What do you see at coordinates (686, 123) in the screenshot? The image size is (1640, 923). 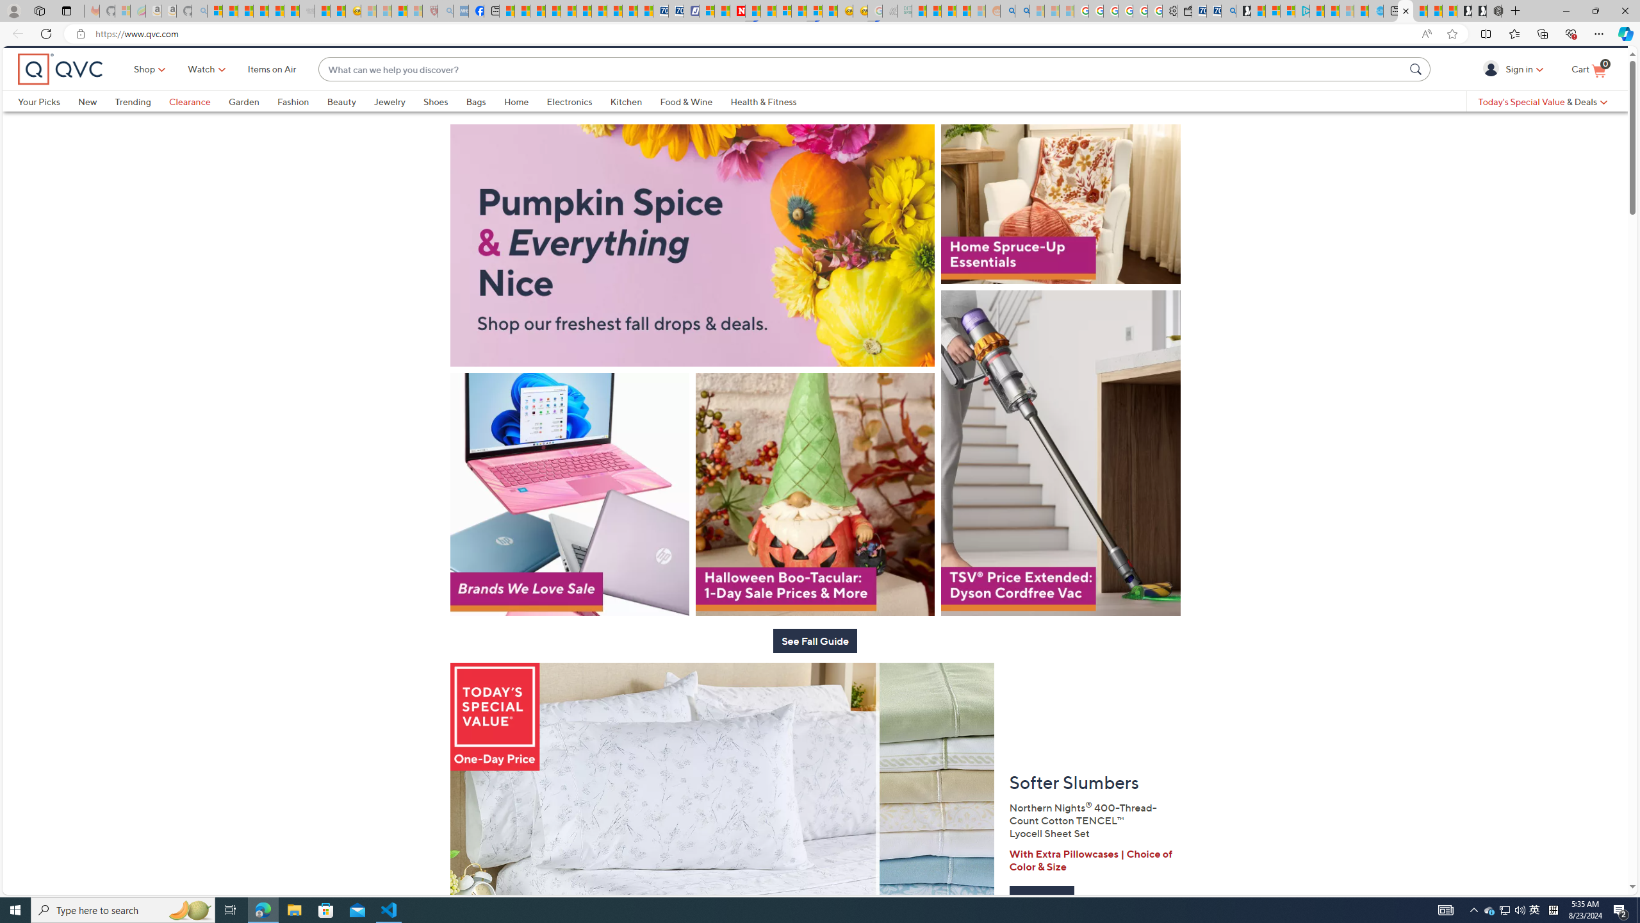 I see `Food & Wine` at bounding box center [686, 123].